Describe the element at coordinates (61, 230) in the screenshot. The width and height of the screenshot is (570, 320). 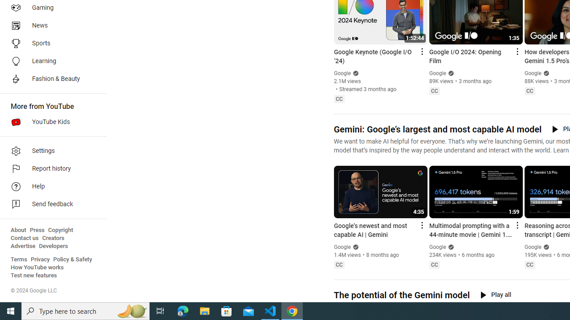
I see `Copyright` at that location.